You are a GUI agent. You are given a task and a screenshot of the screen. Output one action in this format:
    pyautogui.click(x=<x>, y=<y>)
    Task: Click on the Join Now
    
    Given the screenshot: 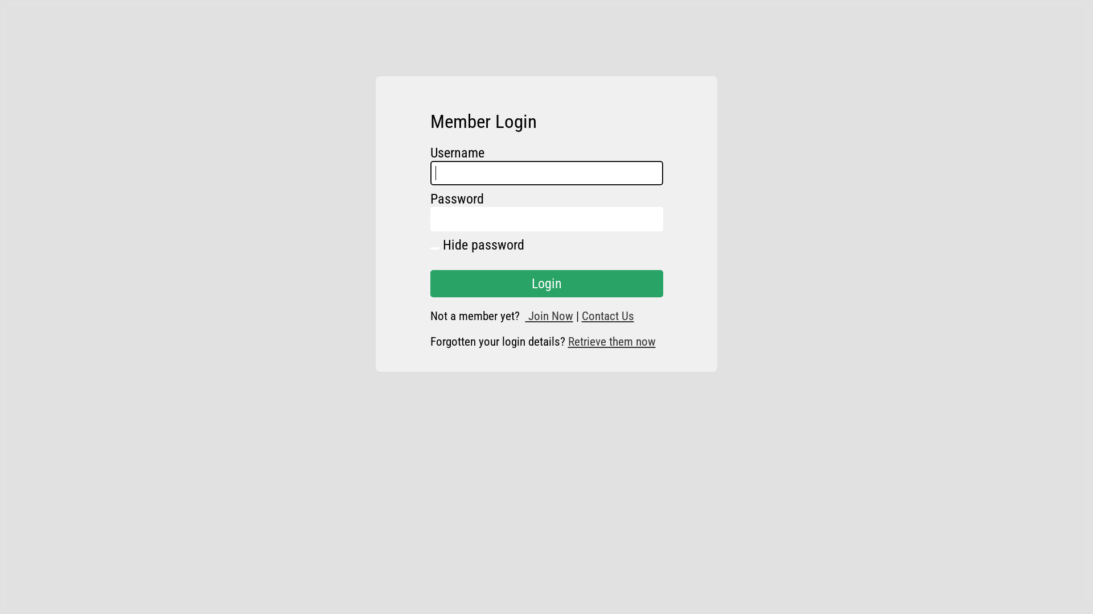 What is the action you would take?
    pyautogui.click(x=549, y=316)
    